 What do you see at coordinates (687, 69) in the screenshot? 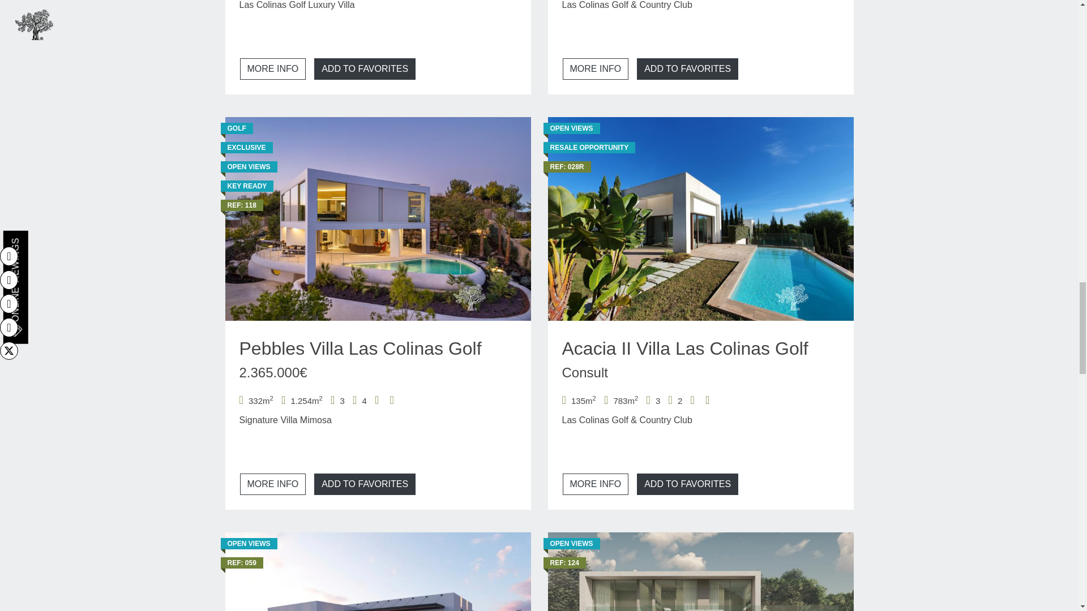
I see `Add to Favorites` at bounding box center [687, 69].